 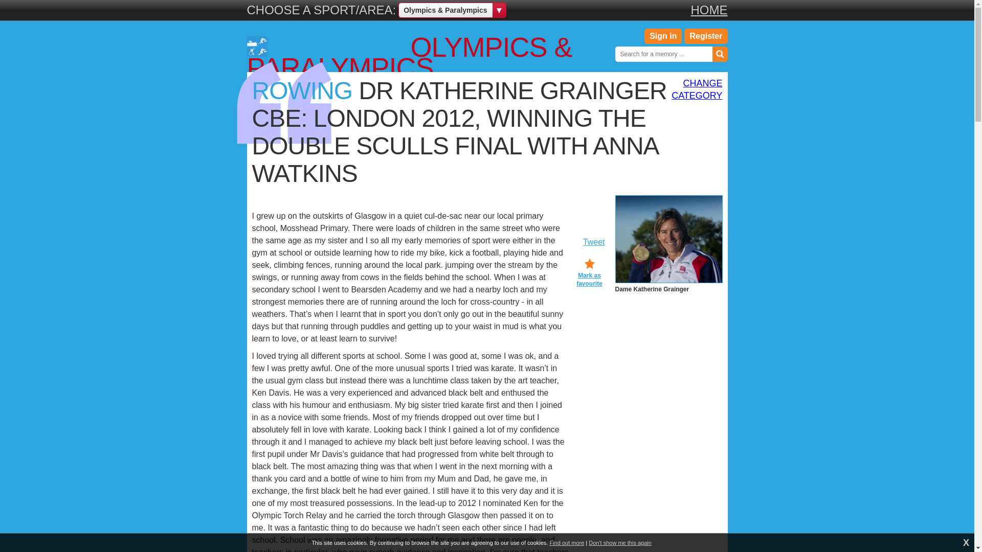 What do you see at coordinates (589, 273) in the screenshot?
I see `Mark as favourite` at bounding box center [589, 273].